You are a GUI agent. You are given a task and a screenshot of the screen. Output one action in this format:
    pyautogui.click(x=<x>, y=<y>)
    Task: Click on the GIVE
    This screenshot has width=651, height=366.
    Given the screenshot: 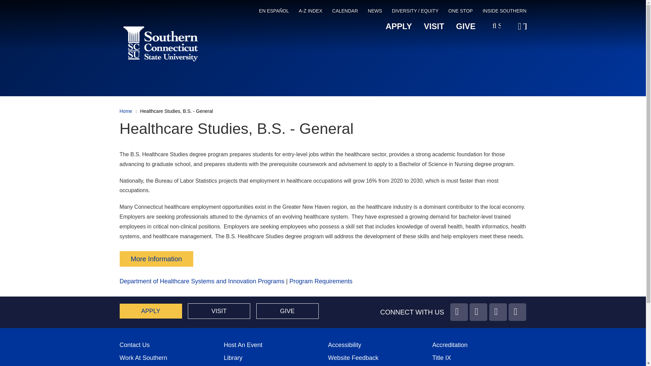 What is the action you would take?
    pyautogui.click(x=466, y=26)
    